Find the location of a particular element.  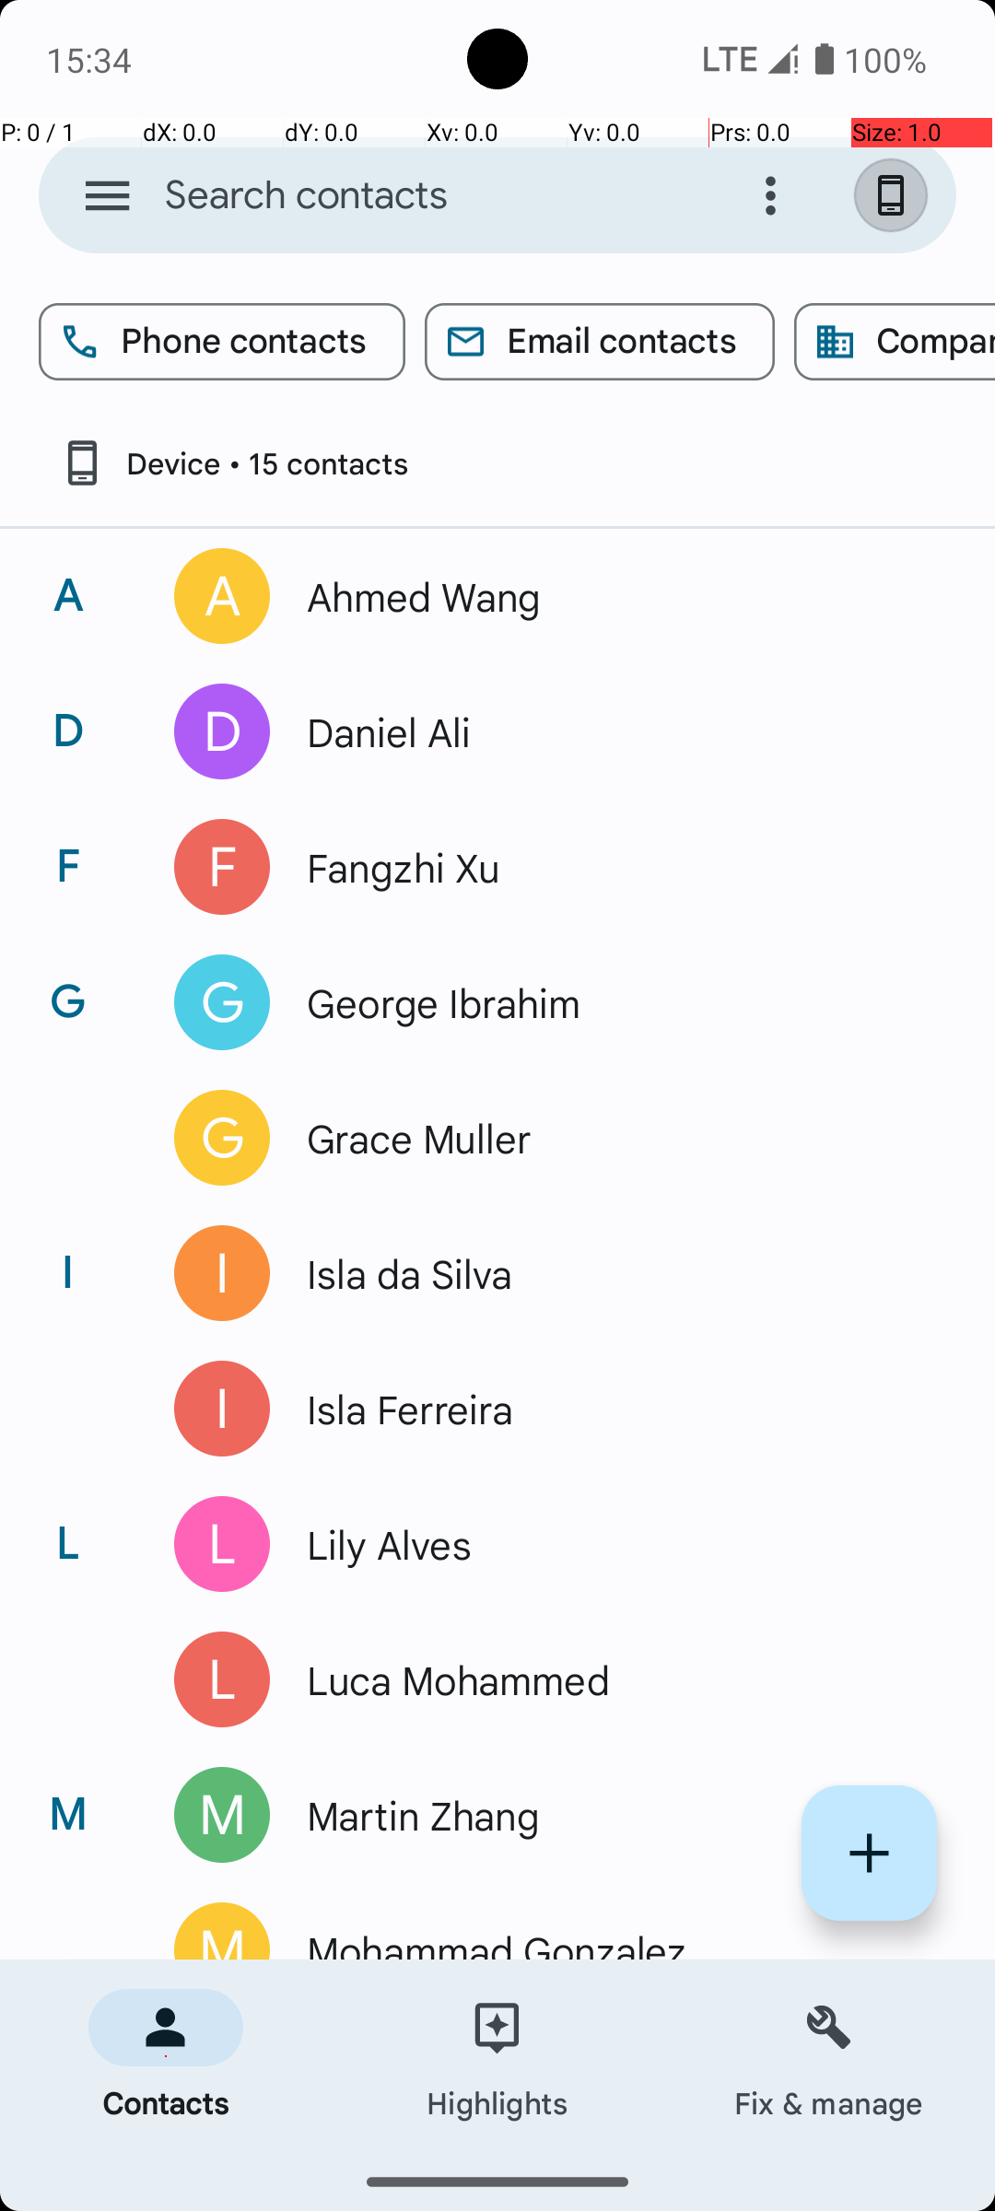

Device • 15 contacts is located at coordinates (233, 462).